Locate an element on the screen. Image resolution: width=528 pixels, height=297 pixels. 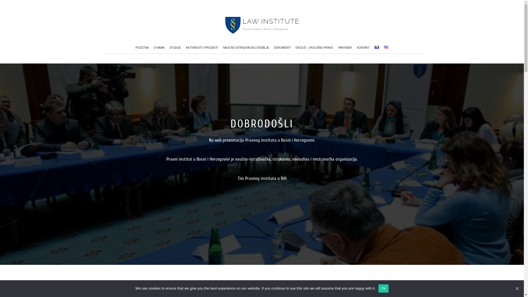
Law Institute is located at coordinates (262, 29).